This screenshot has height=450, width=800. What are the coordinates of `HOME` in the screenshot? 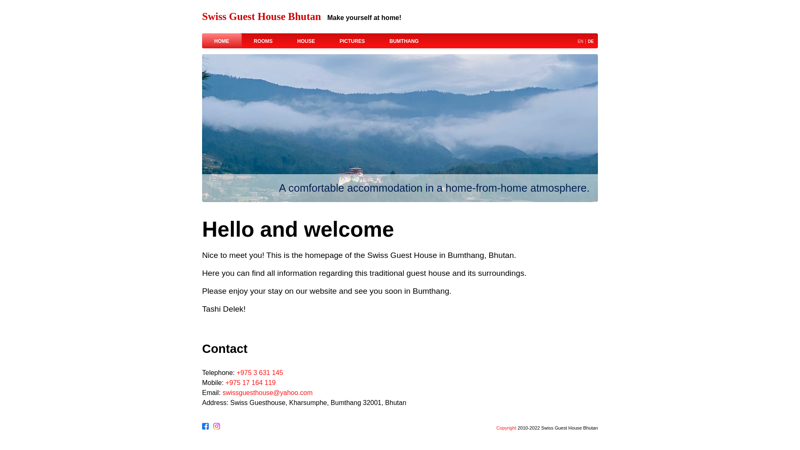 It's located at (222, 40).